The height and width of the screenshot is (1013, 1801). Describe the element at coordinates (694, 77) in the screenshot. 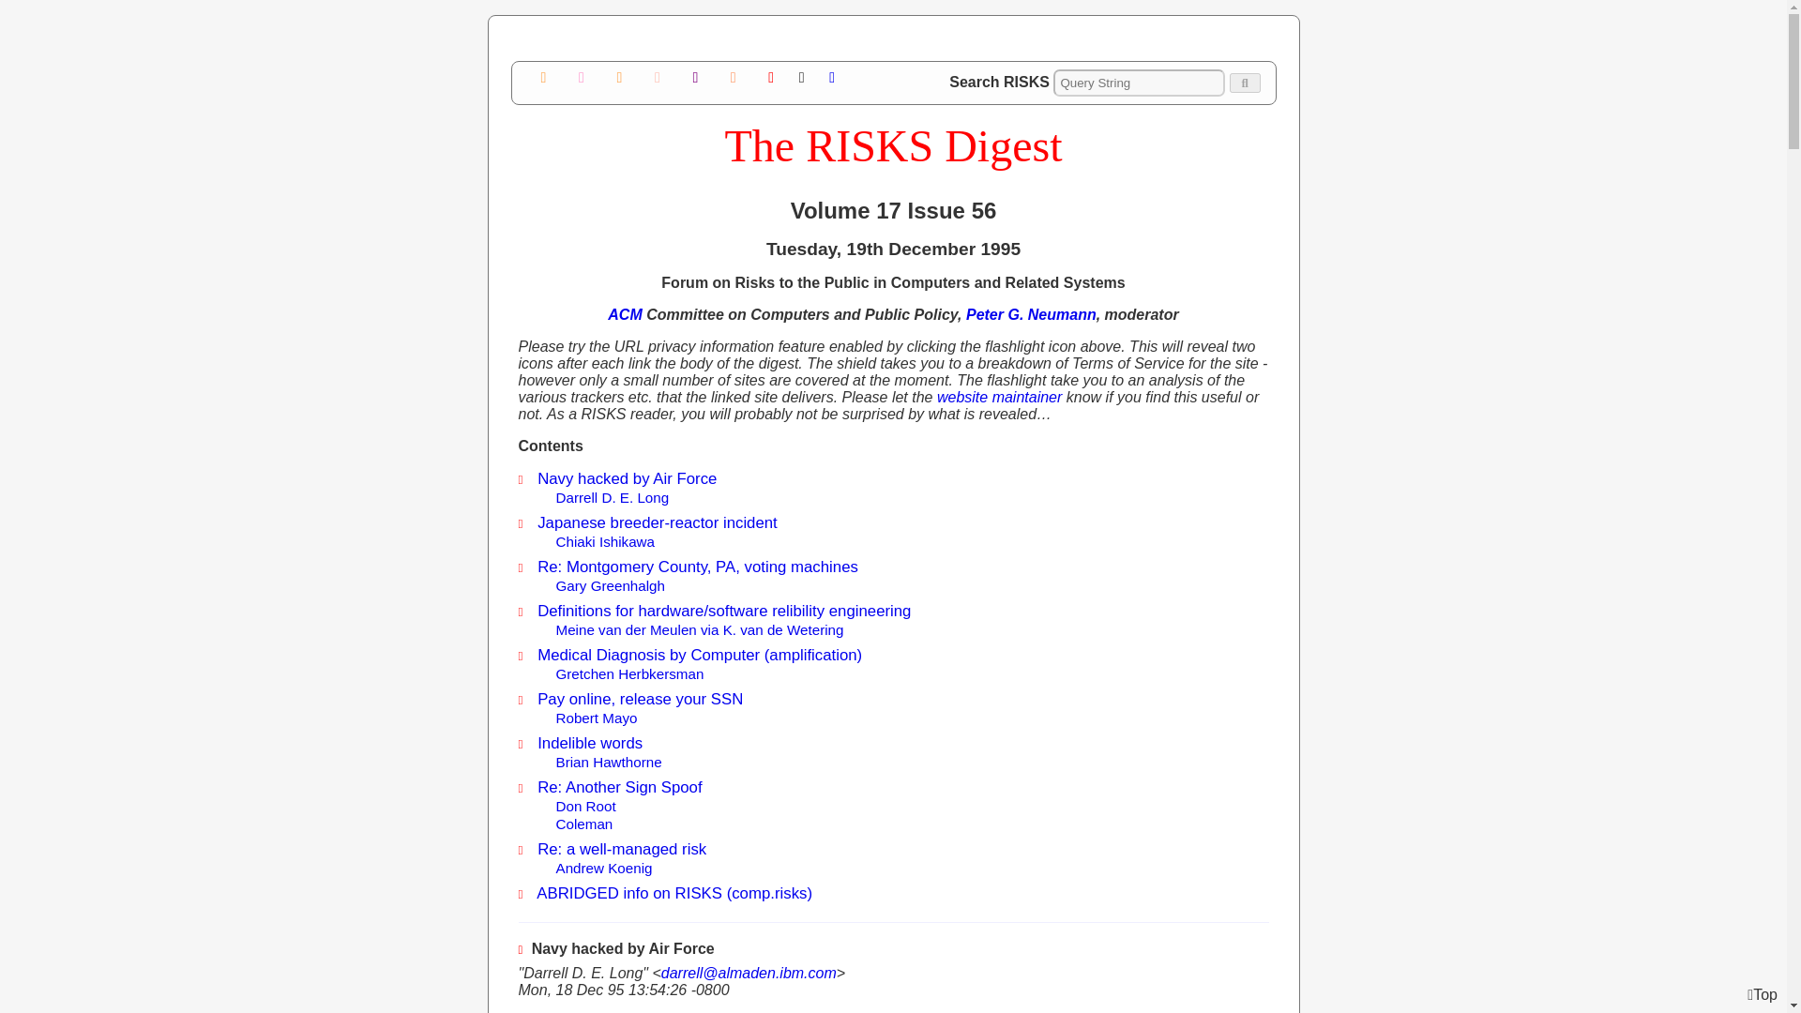

I see `Report a problem with this issue` at that location.